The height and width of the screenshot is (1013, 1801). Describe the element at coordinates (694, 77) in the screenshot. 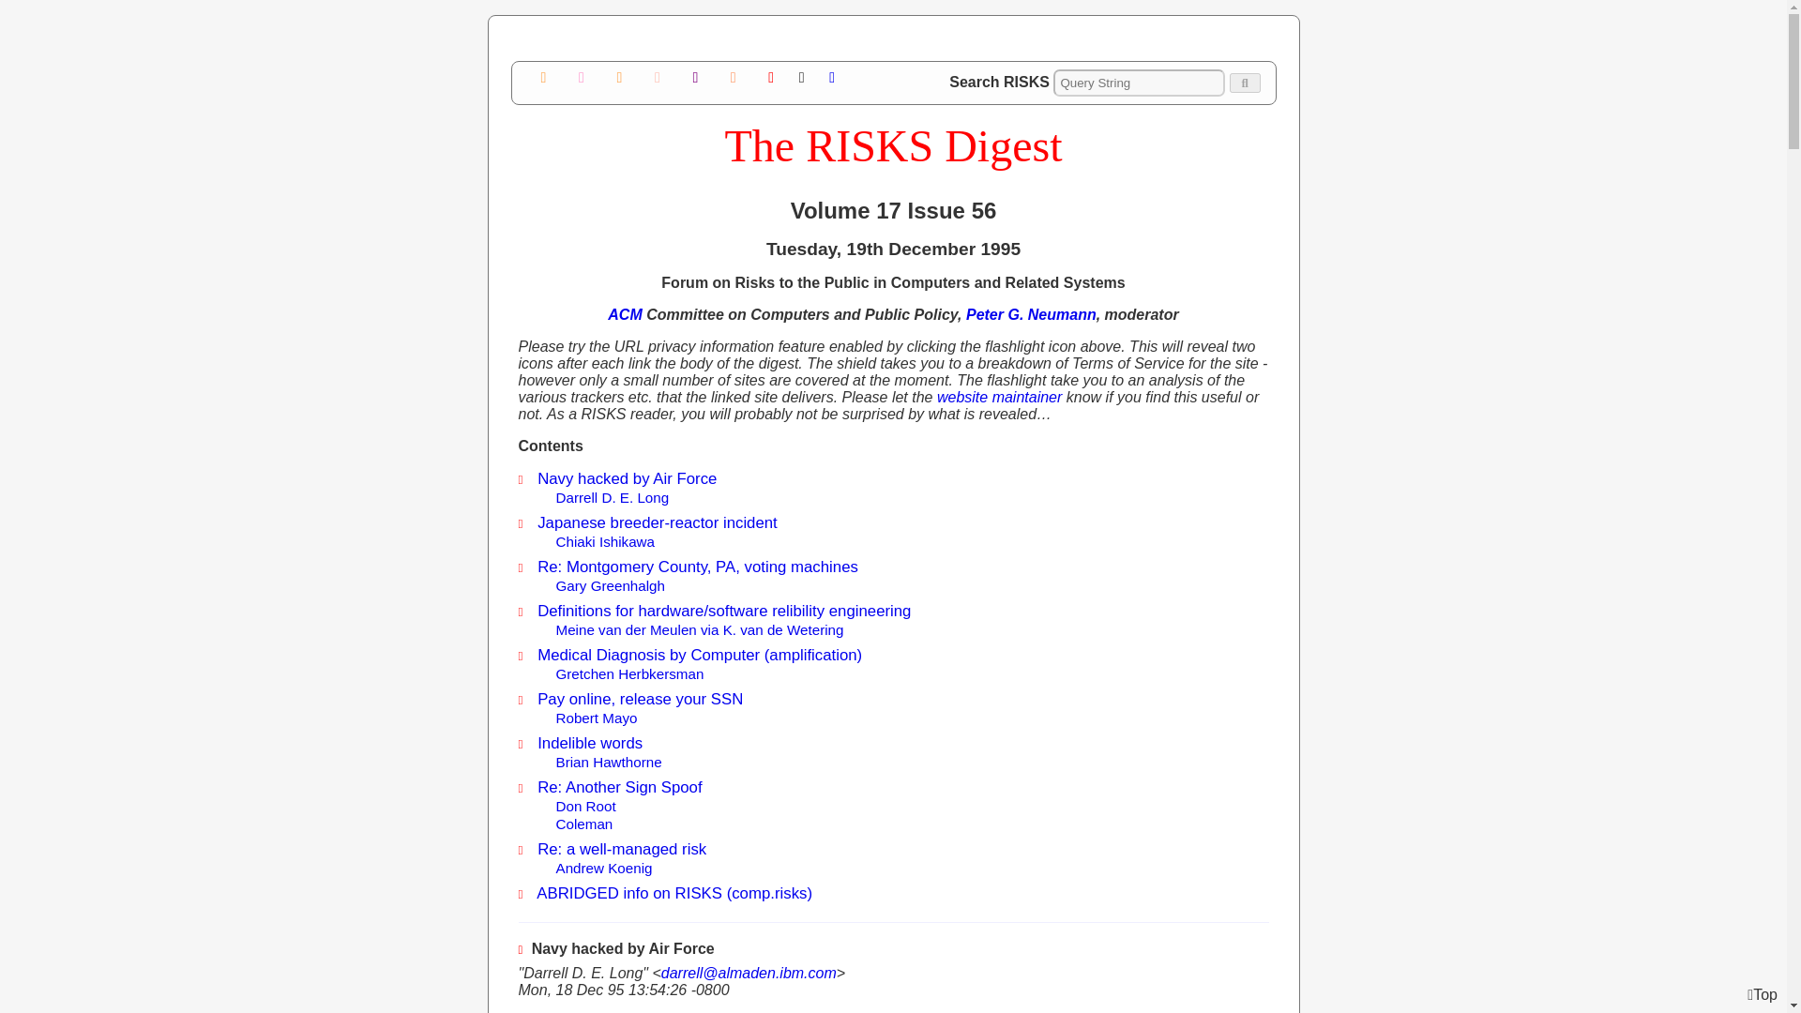

I see `Report a problem with this issue` at that location.